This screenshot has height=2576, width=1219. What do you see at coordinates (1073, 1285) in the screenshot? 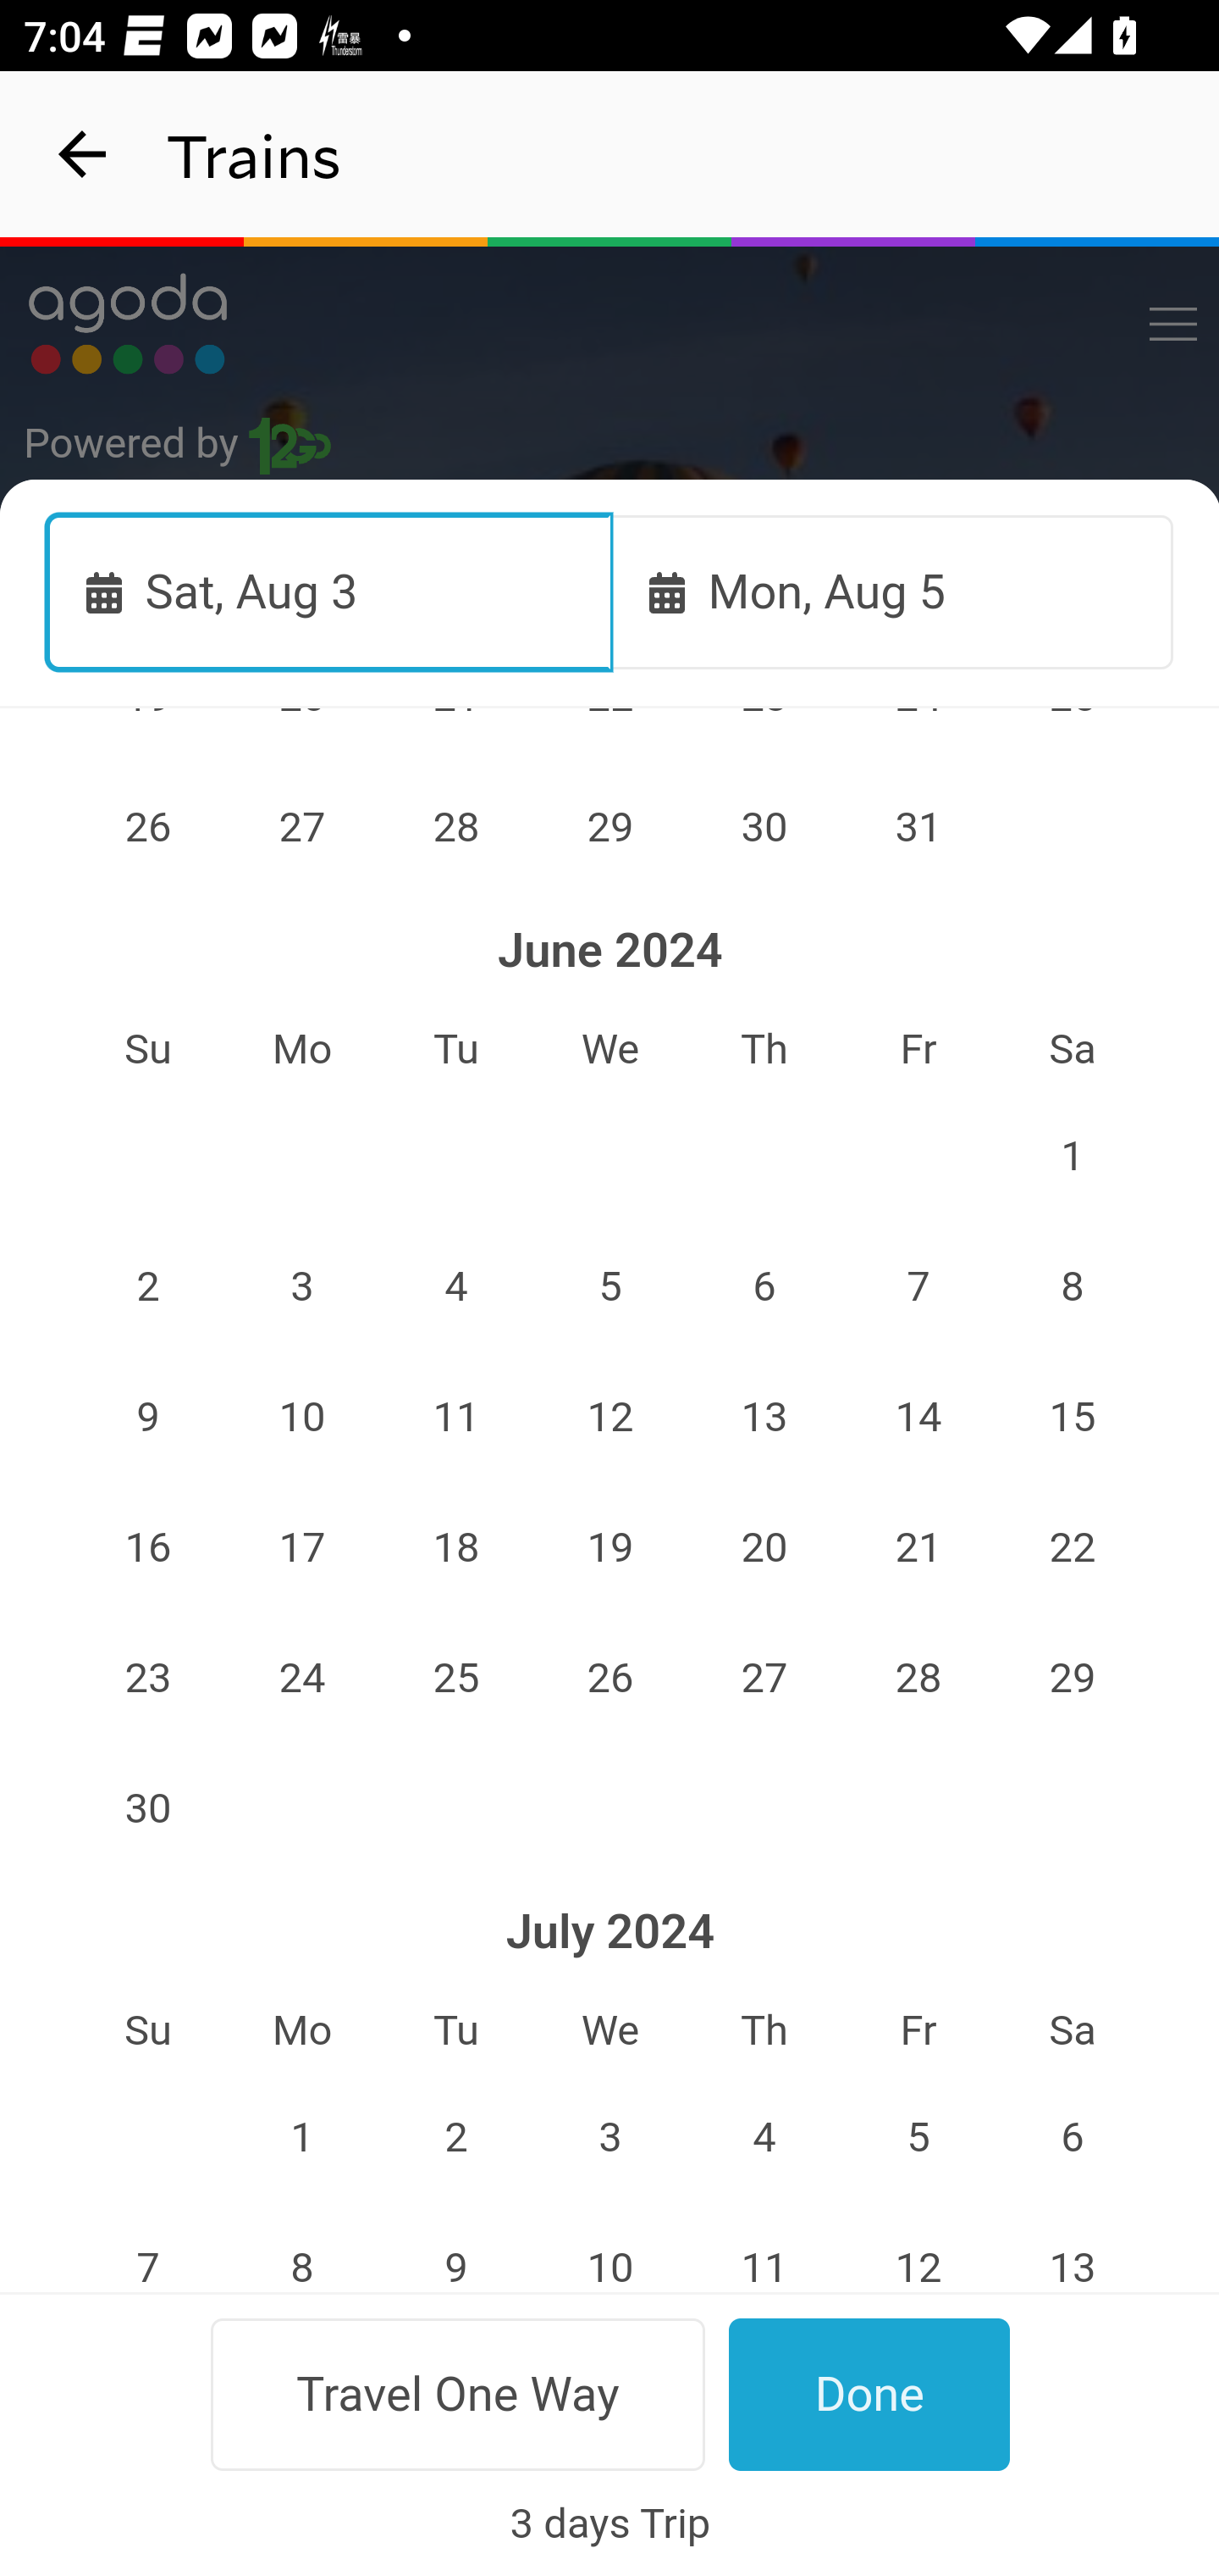
I see `8` at bounding box center [1073, 1285].